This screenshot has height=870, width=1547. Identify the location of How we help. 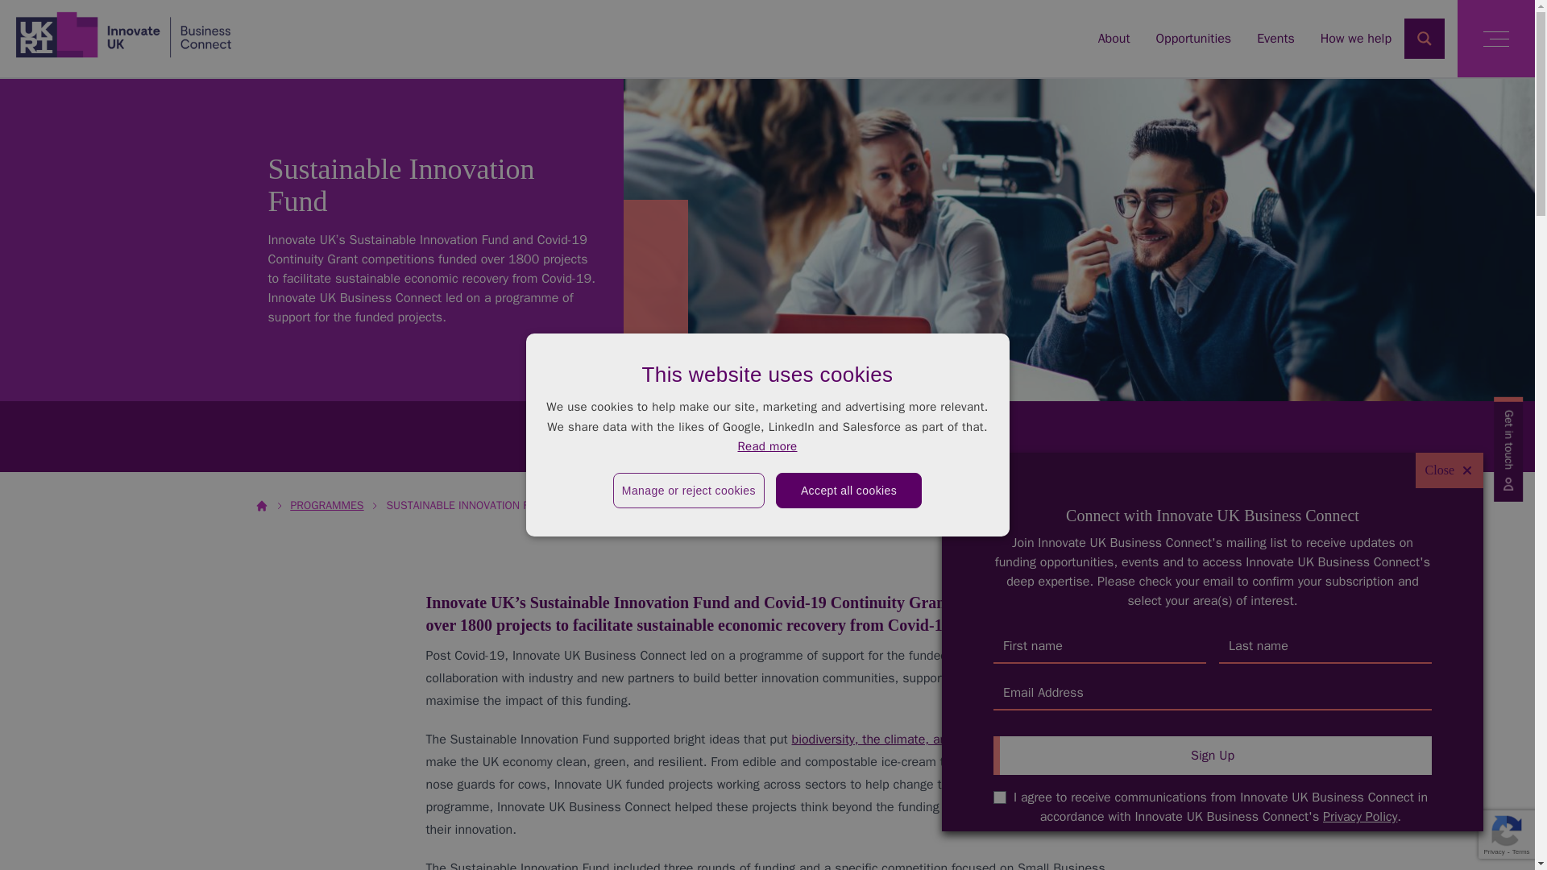
(1355, 39).